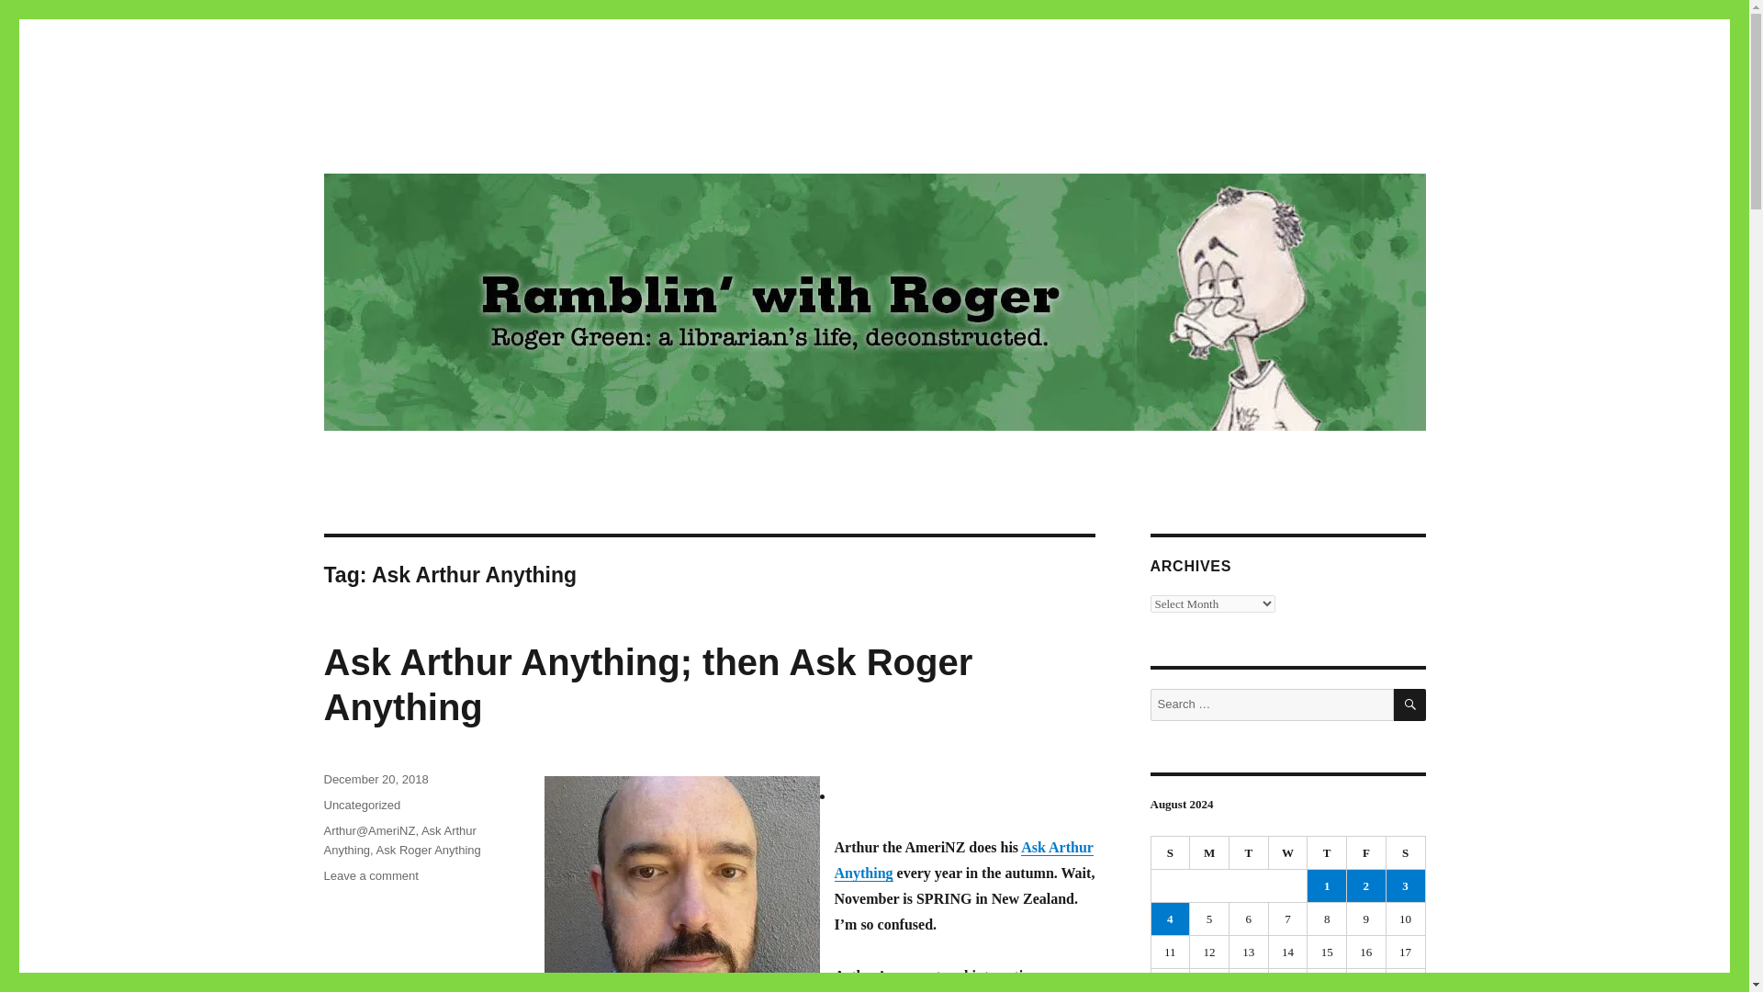 The height and width of the screenshot is (992, 1763). I want to click on Thursday, so click(1327, 853).